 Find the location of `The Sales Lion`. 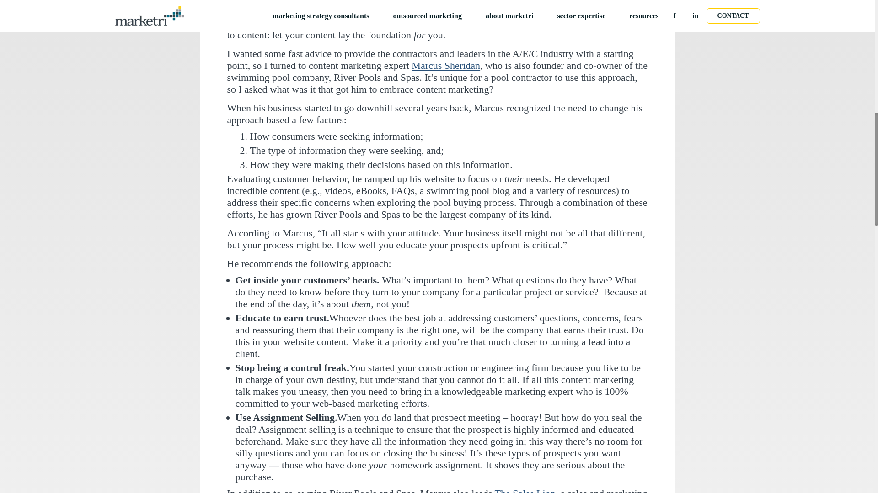

The Sales Lion is located at coordinates (524, 490).